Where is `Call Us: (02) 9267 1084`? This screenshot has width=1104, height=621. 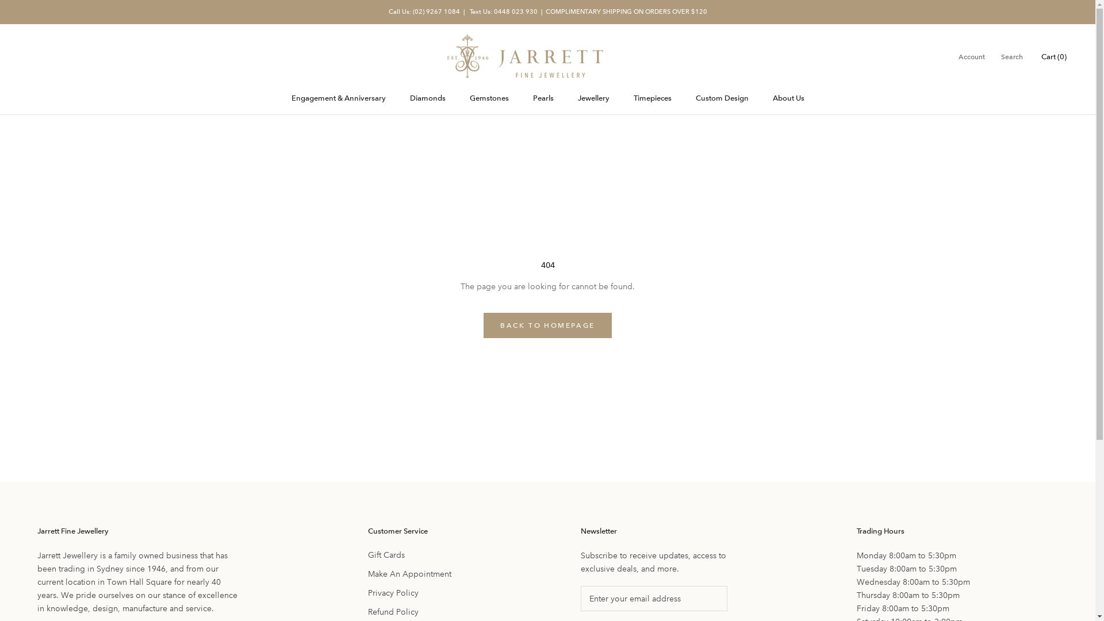 Call Us: (02) 9267 1084 is located at coordinates (424, 11).